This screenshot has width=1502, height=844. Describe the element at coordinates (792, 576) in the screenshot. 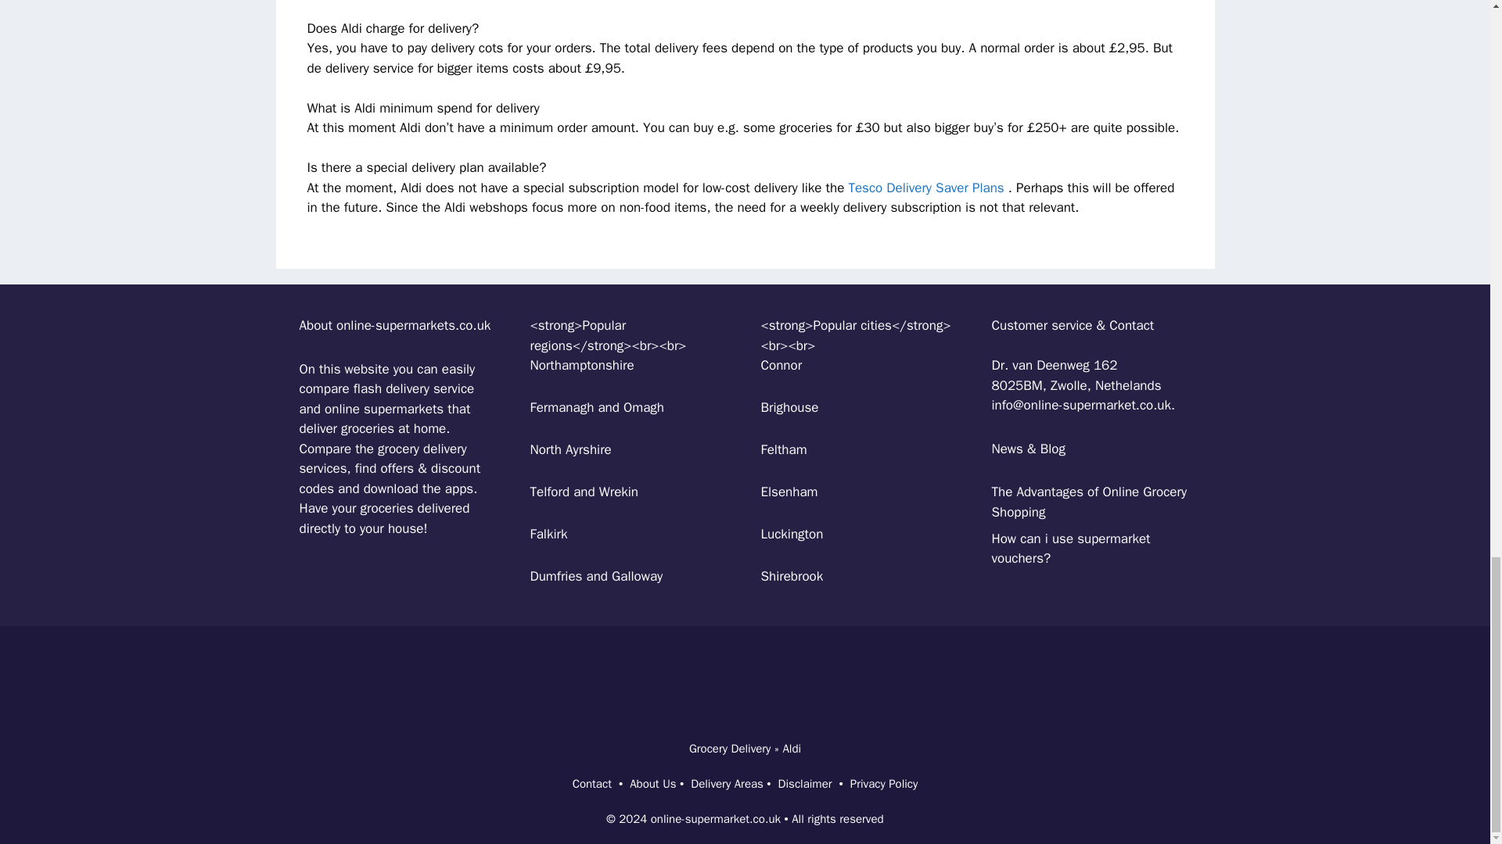

I see `Shirebrook` at that location.